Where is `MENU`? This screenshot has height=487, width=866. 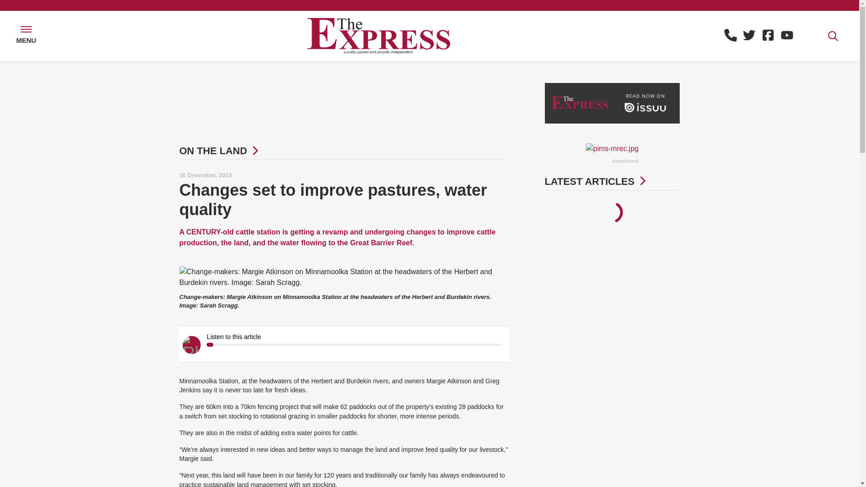 MENU is located at coordinates (26, 36).